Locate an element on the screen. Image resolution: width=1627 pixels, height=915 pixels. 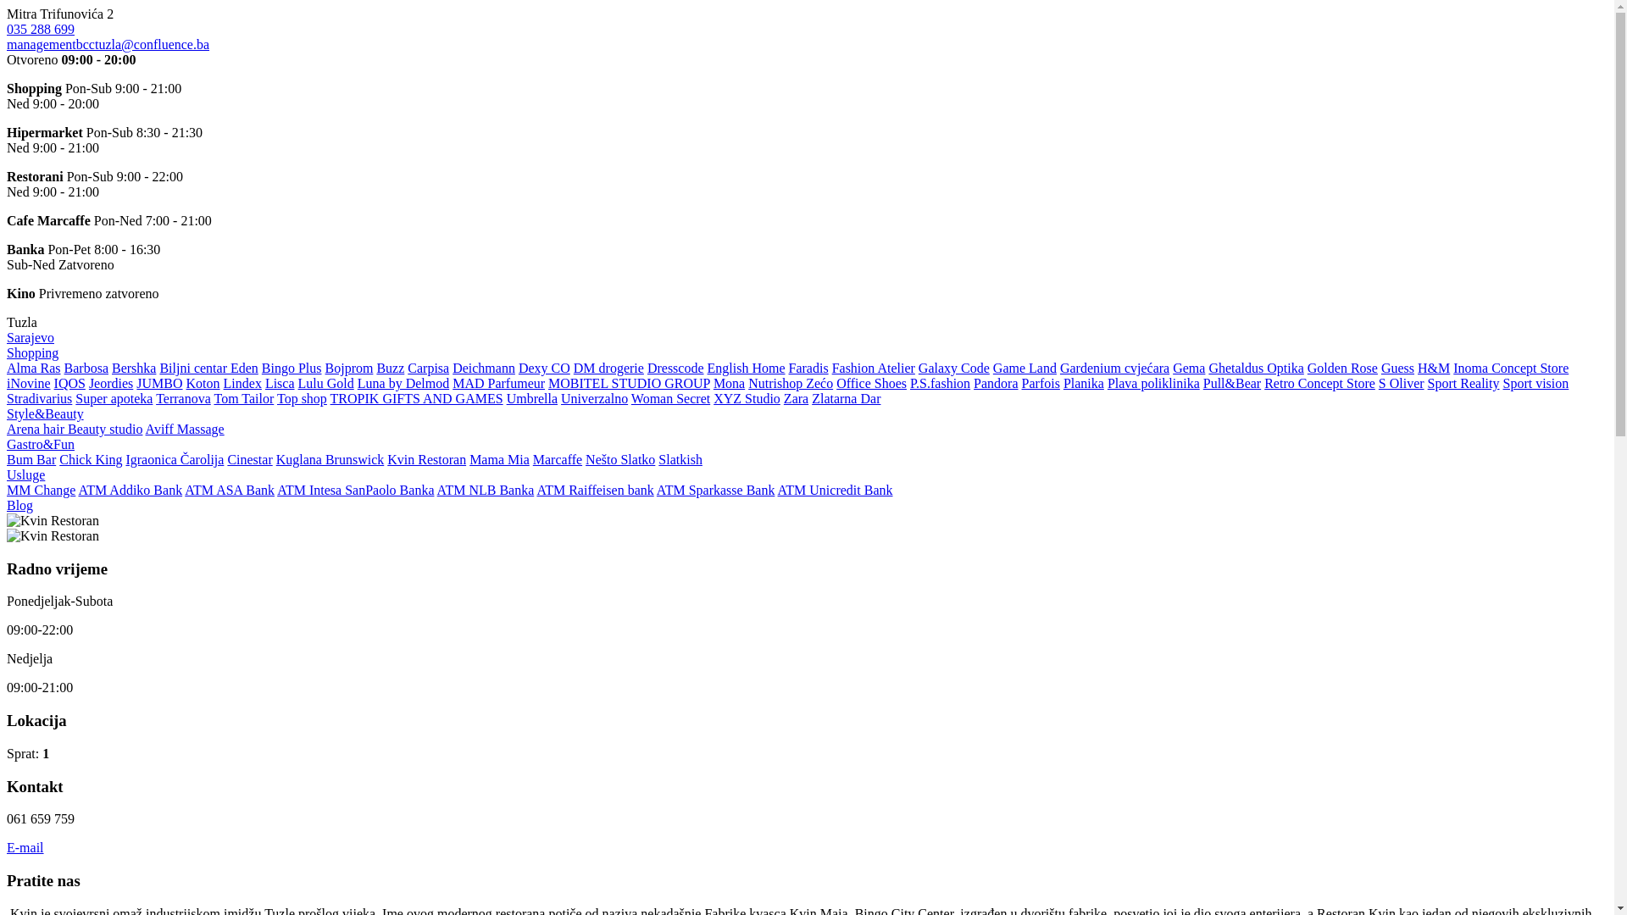
Umbrella is located at coordinates (532, 398).